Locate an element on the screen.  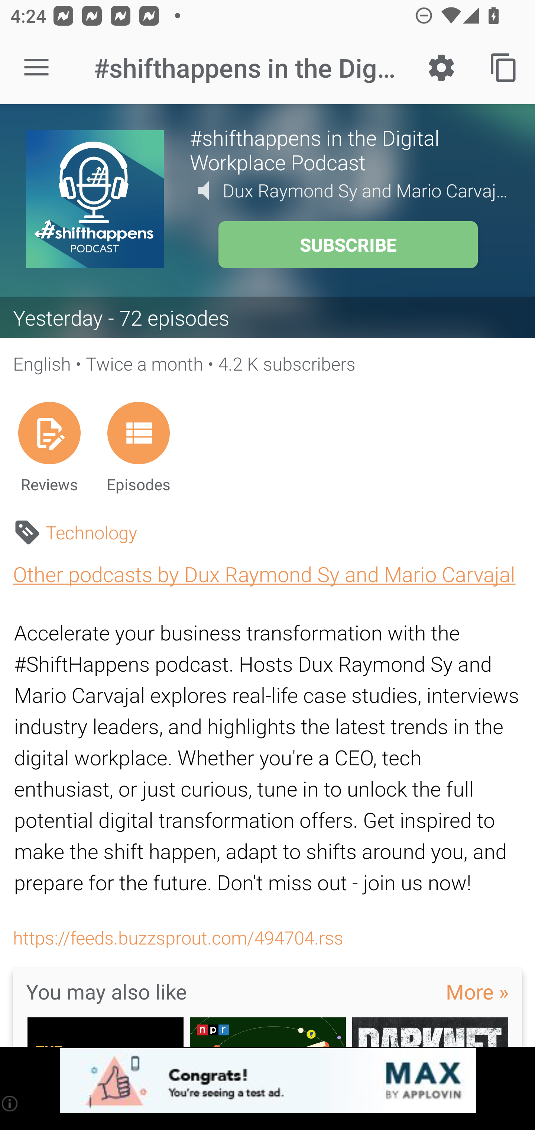
SUBSCRIBE is located at coordinates (348, 245).